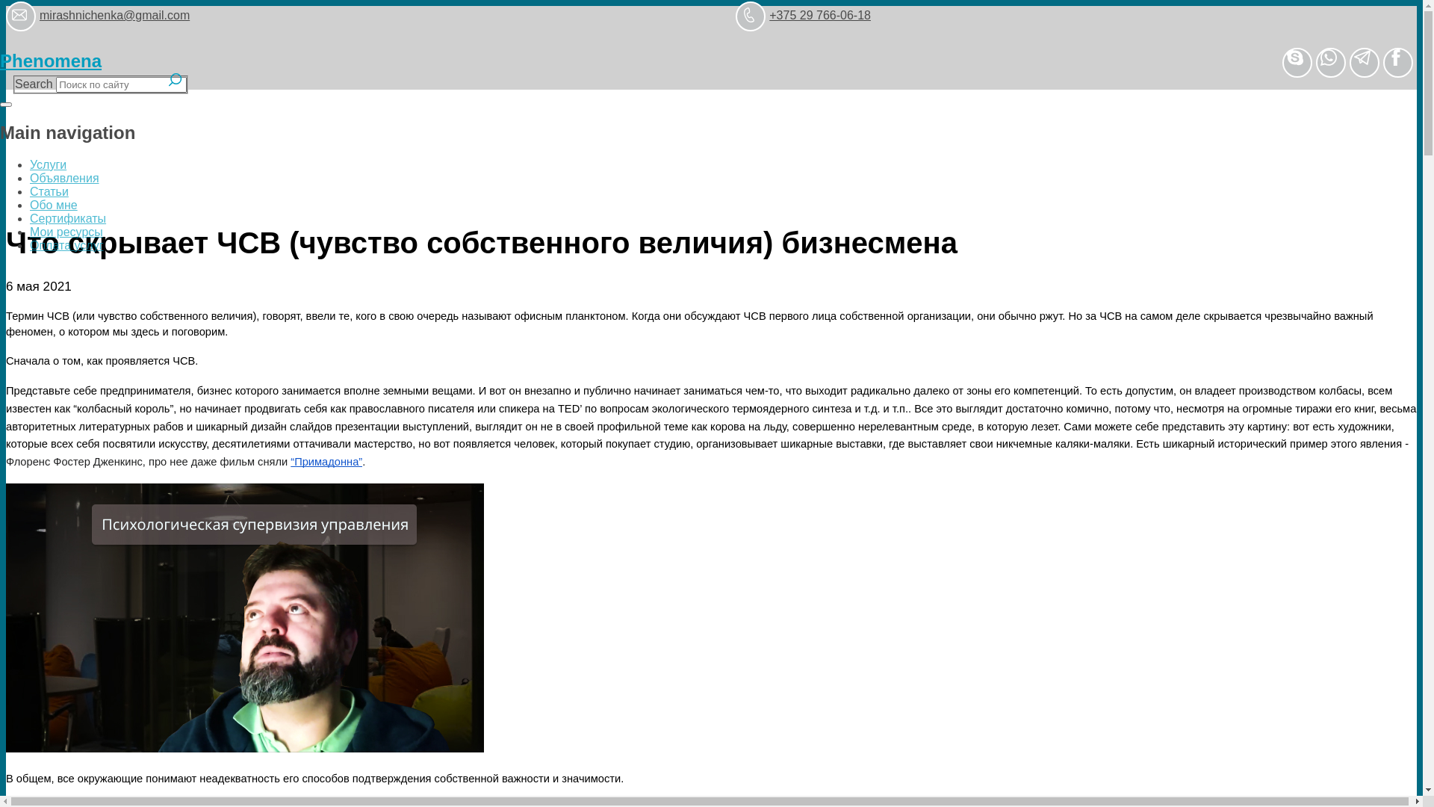  I want to click on skype, so click(1297, 63).